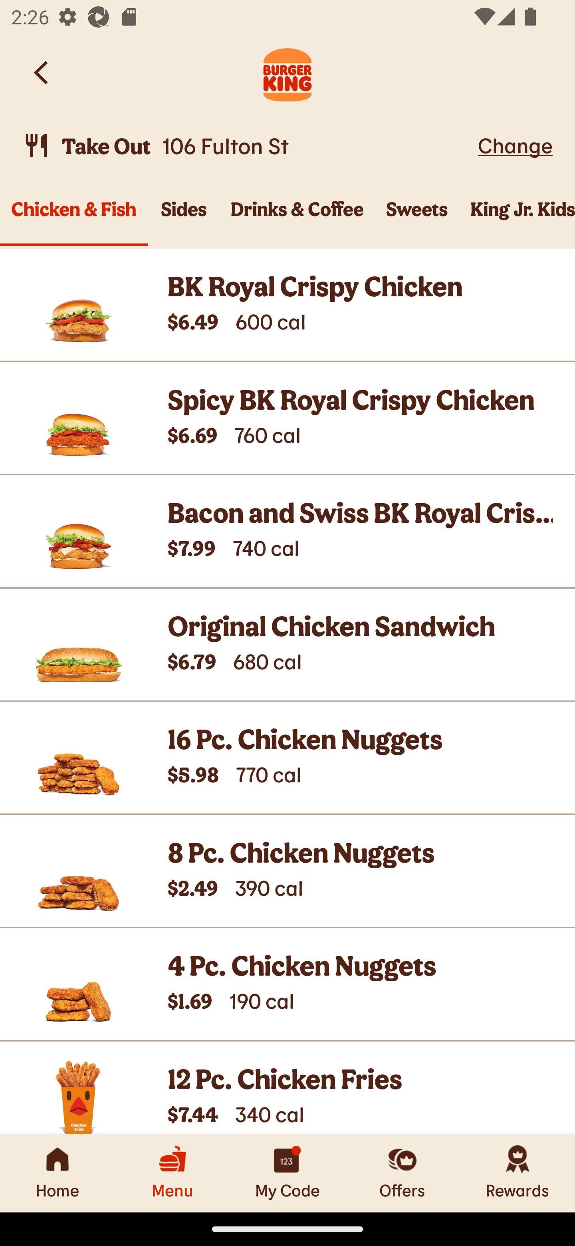 The width and height of the screenshot is (575, 1246). I want to click on Menu, so click(172, 1173).